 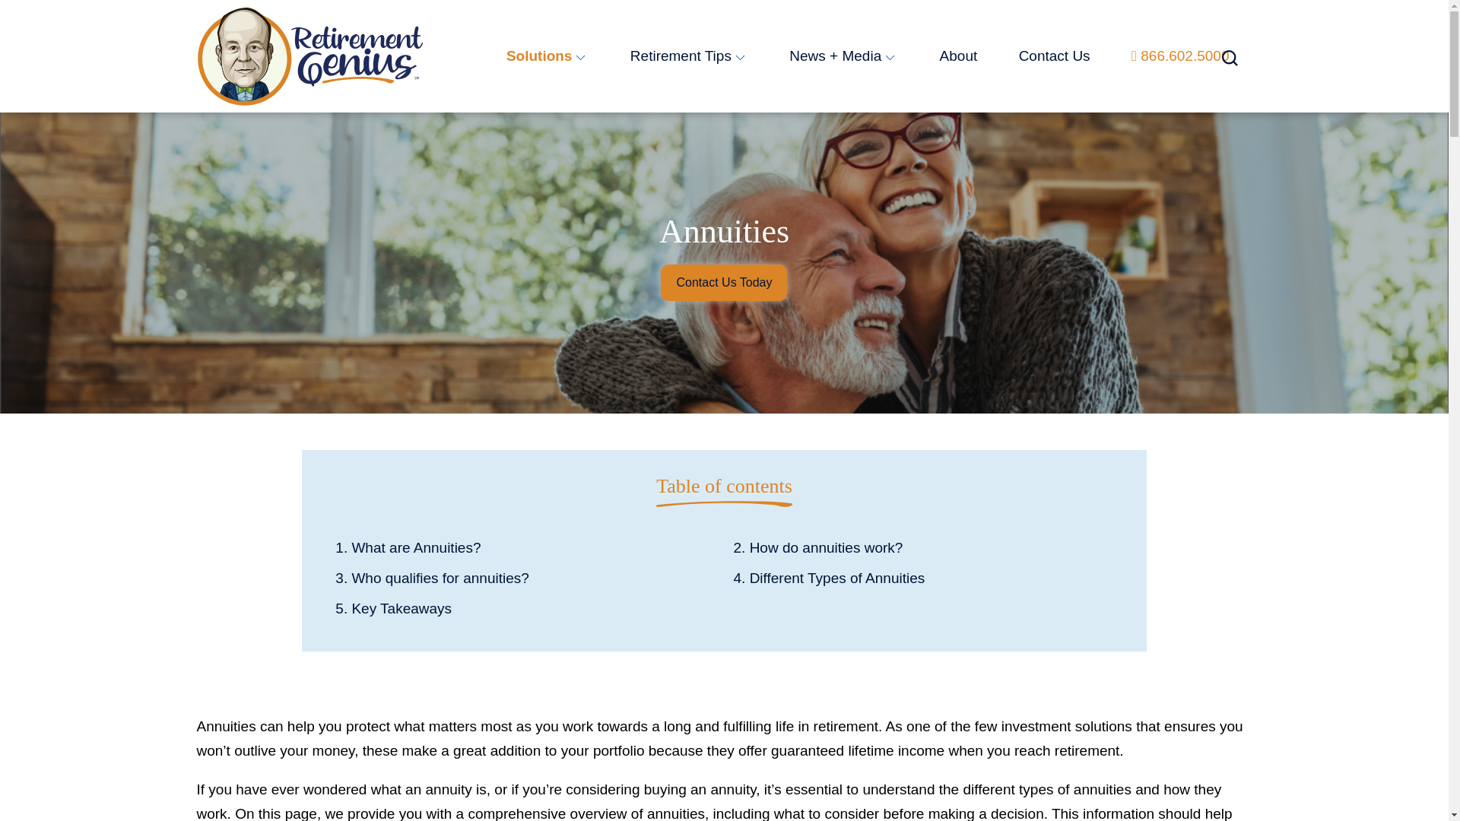 What do you see at coordinates (547, 55) in the screenshot?
I see `Solutions` at bounding box center [547, 55].